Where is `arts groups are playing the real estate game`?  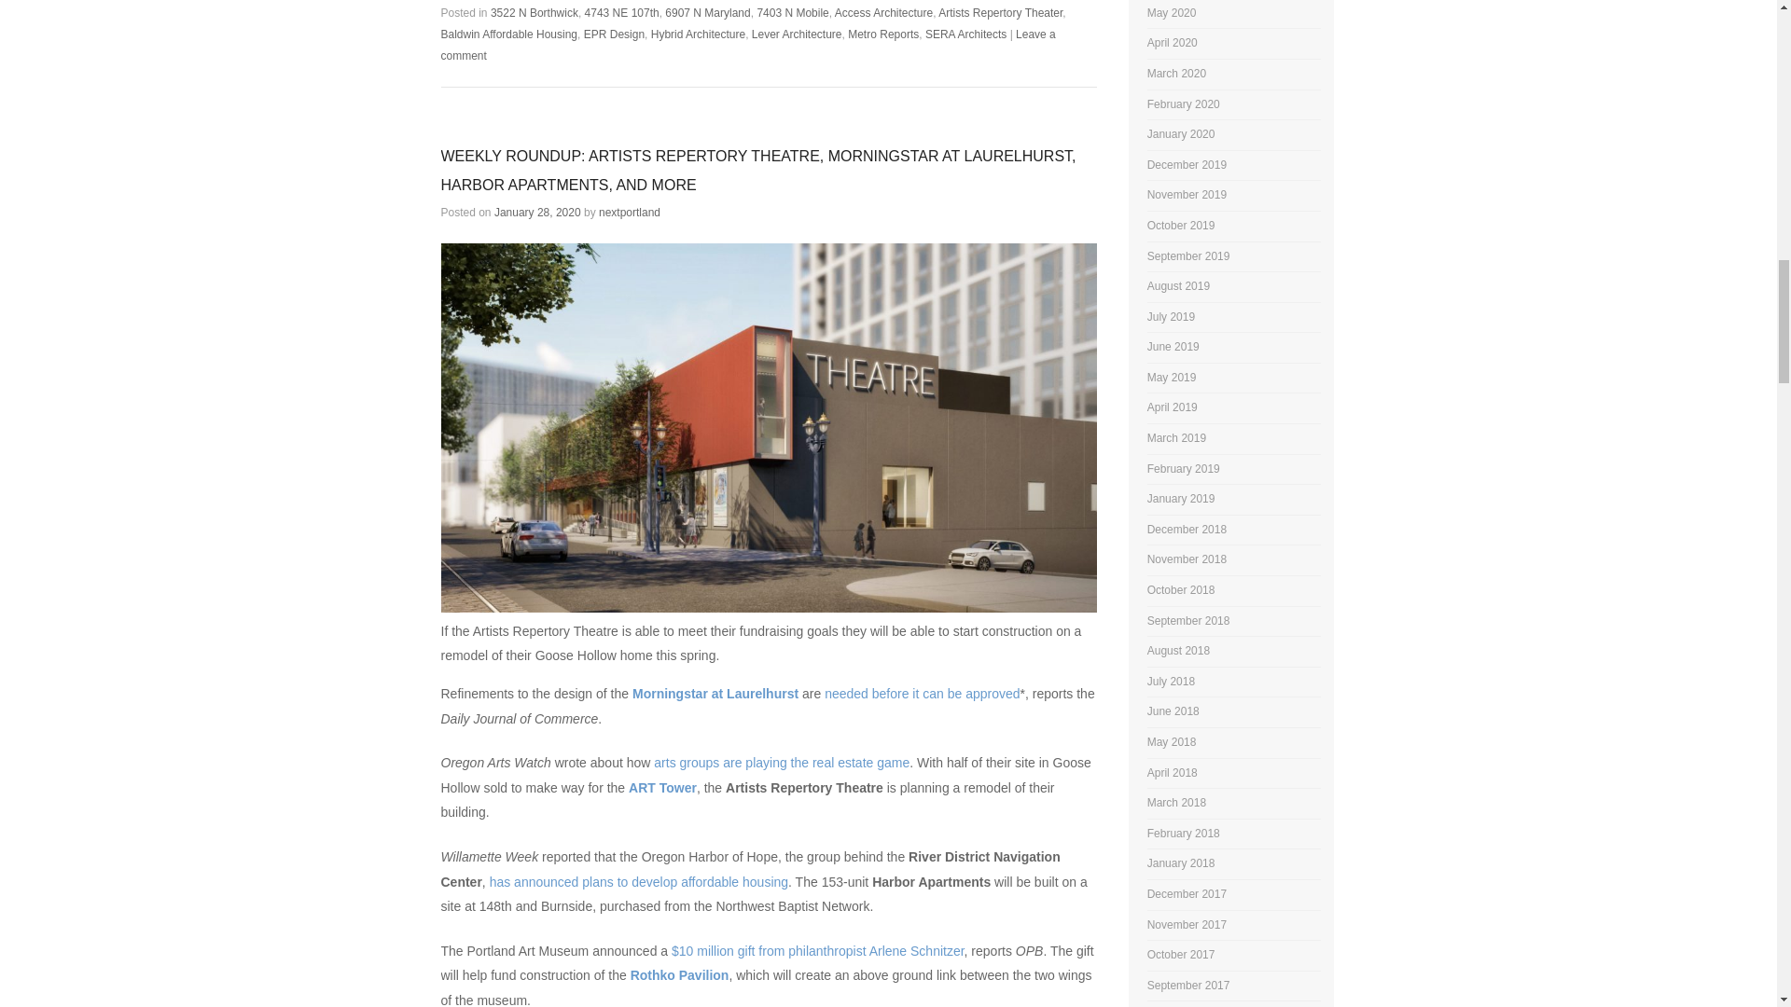 arts groups are playing the real estate game is located at coordinates (782, 763).